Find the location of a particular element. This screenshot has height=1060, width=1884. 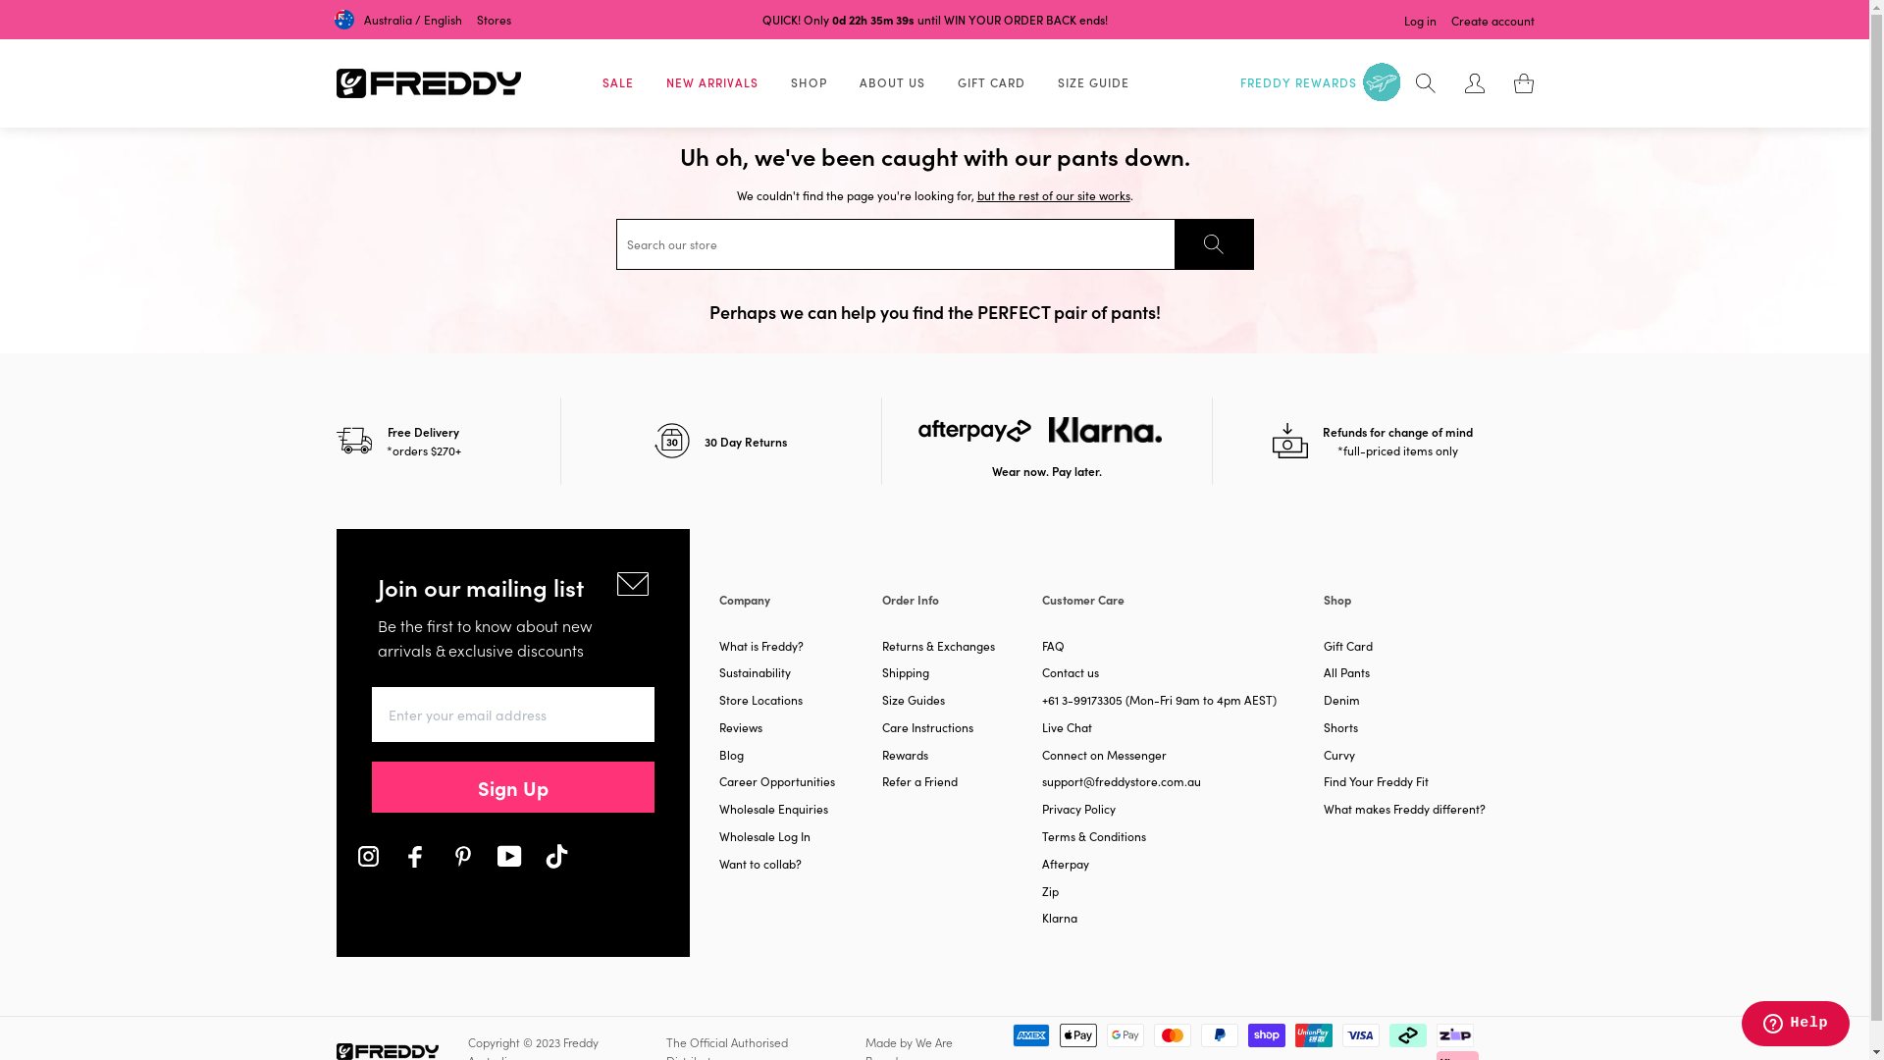

Rewards is located at coordinates (905, 756).